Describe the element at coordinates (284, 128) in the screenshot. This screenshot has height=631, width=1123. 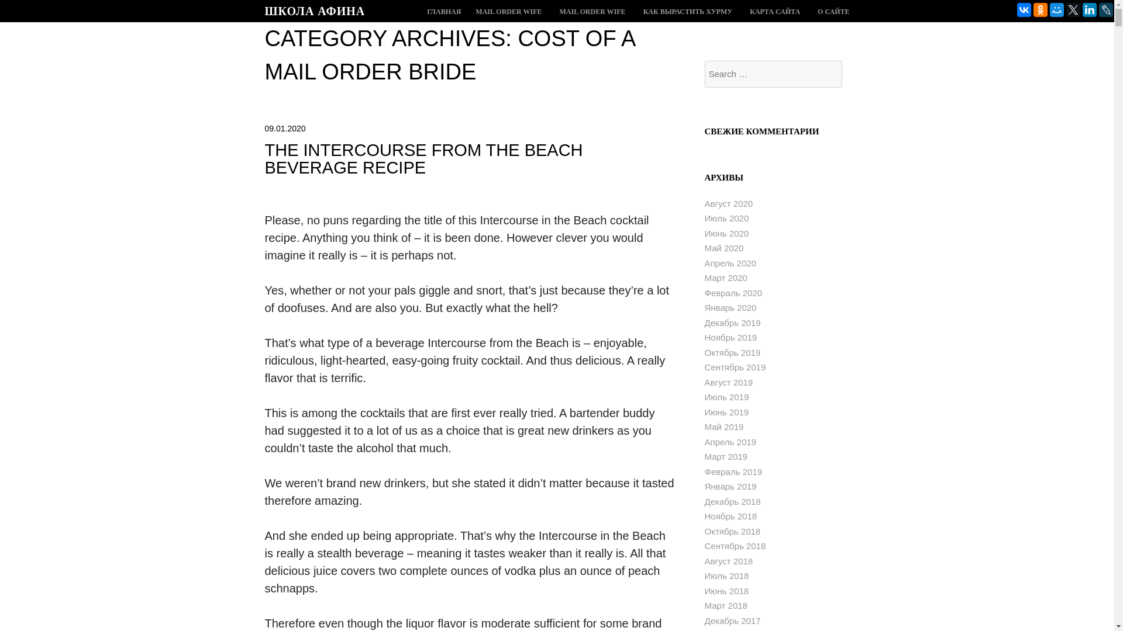
I see `19:07` at that location.